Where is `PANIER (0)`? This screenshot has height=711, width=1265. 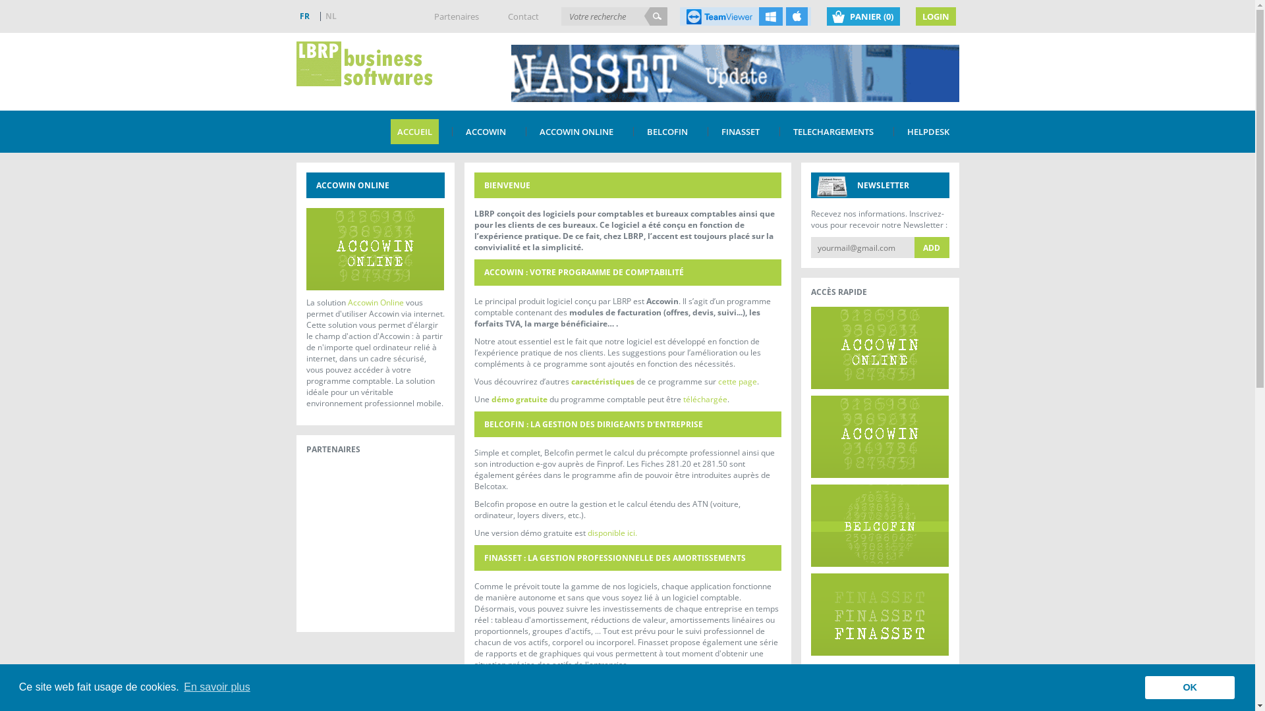 PANIER (0) is located at coordinates (863, 16).